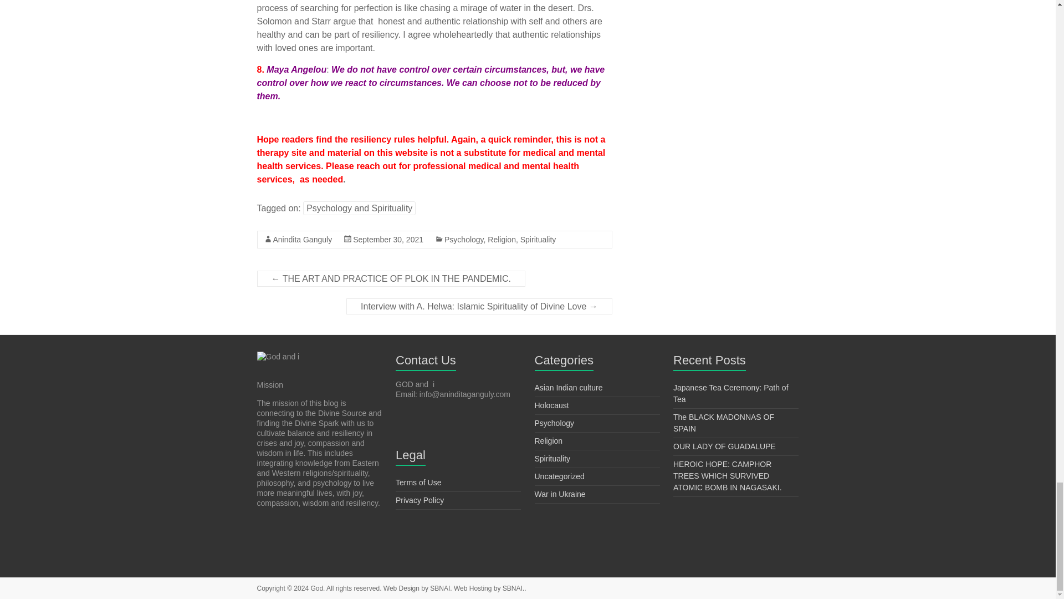 This screenshot has width=1064, height=599. I want to click on Spirituality, so click(538, 240).